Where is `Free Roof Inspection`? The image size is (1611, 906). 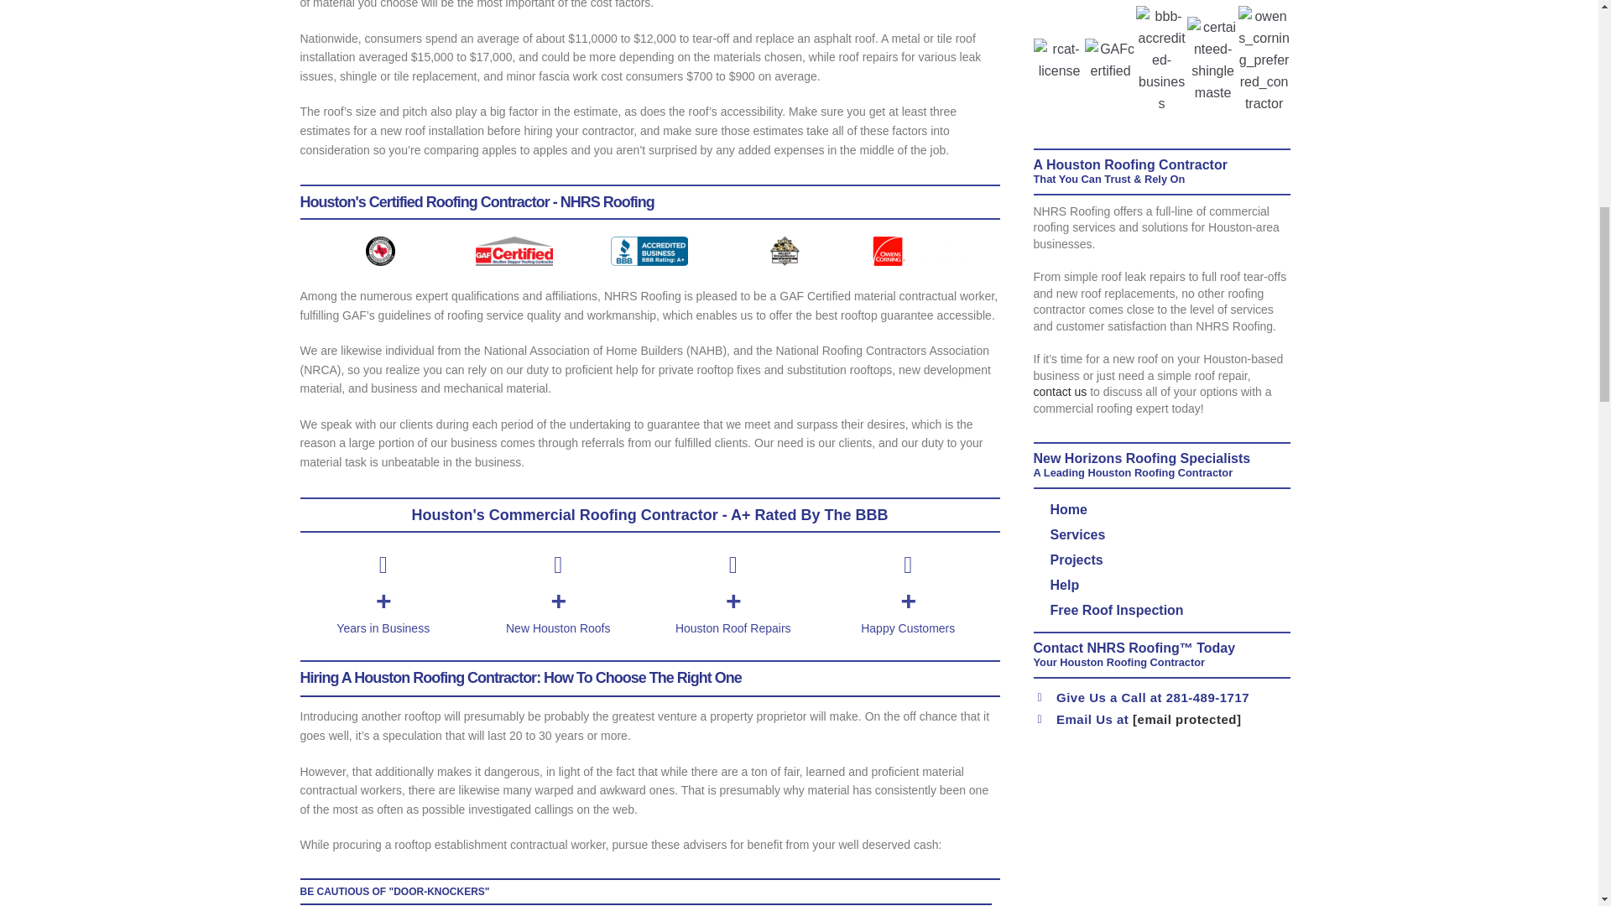 Free Roof Inspection is located at coordinates (1165, 611).